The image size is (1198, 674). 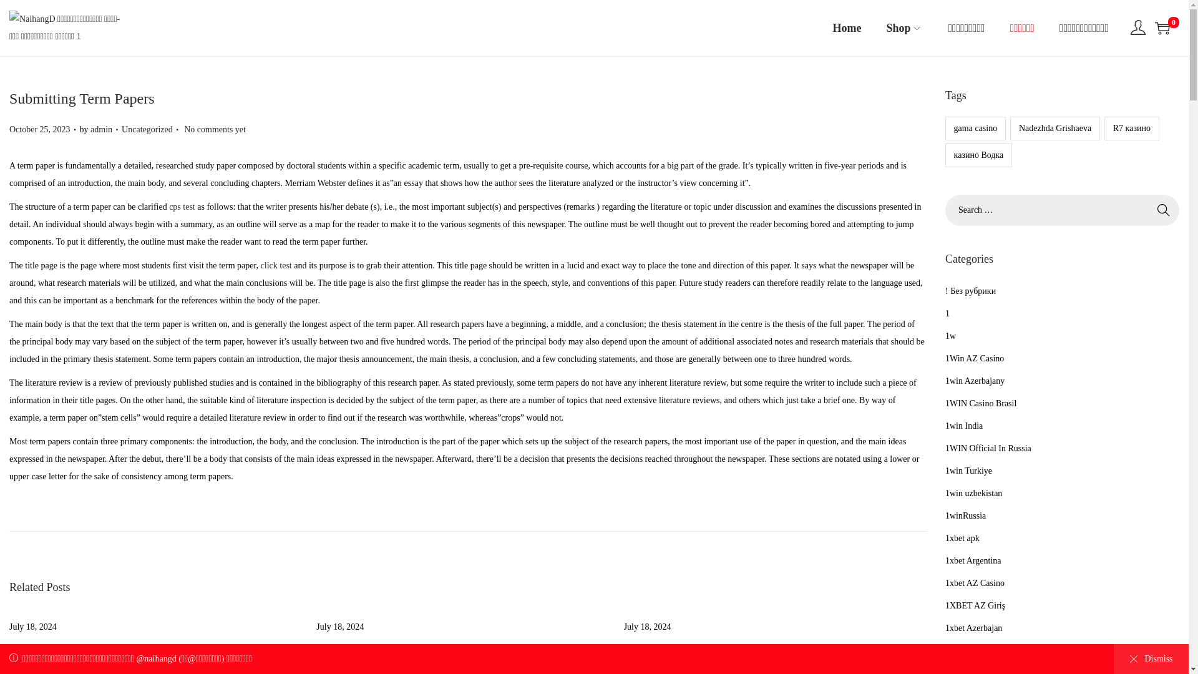 What do you see at coordinates (1054, 128) in the screenshot?
I see `Nadezhda Grishaeva` at bounding box center [1054, 128].